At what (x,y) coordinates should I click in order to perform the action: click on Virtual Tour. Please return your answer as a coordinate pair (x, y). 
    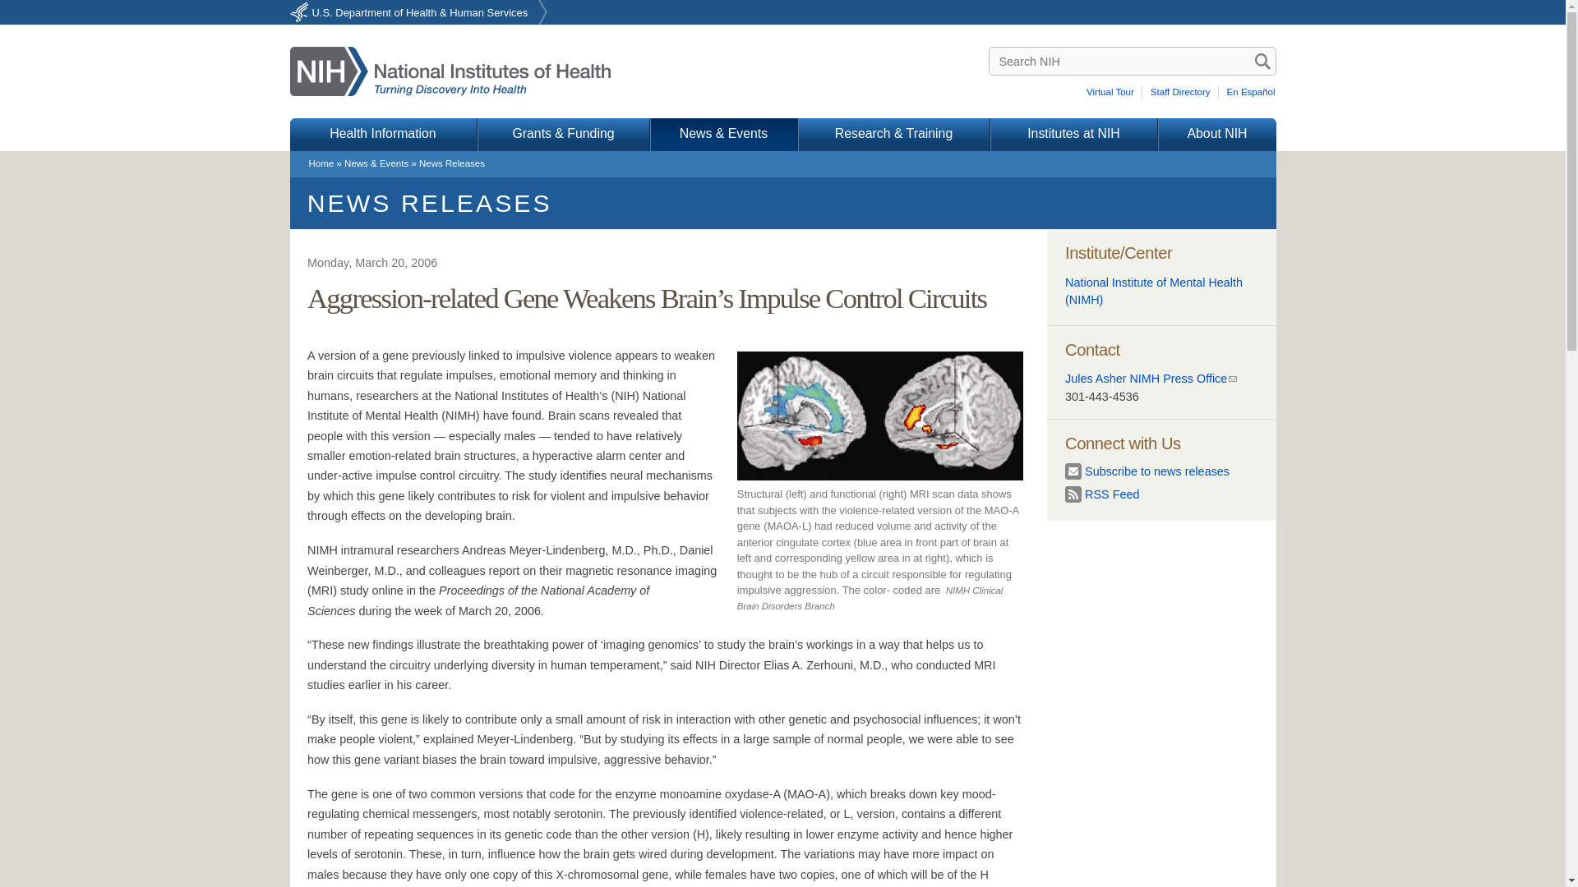
    Looking at the image, I should click on (1113, 92).